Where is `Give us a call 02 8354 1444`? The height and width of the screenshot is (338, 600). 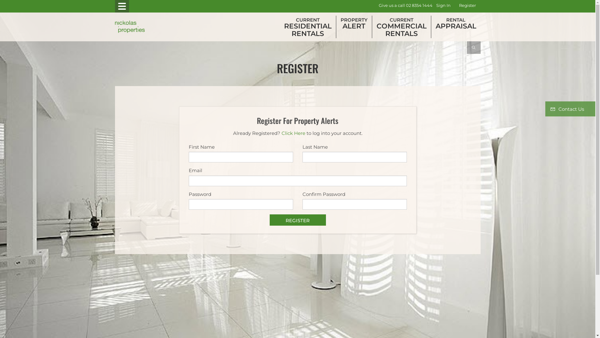 Give us a call 02 8354 1444 is located at coordinates (406, 6).